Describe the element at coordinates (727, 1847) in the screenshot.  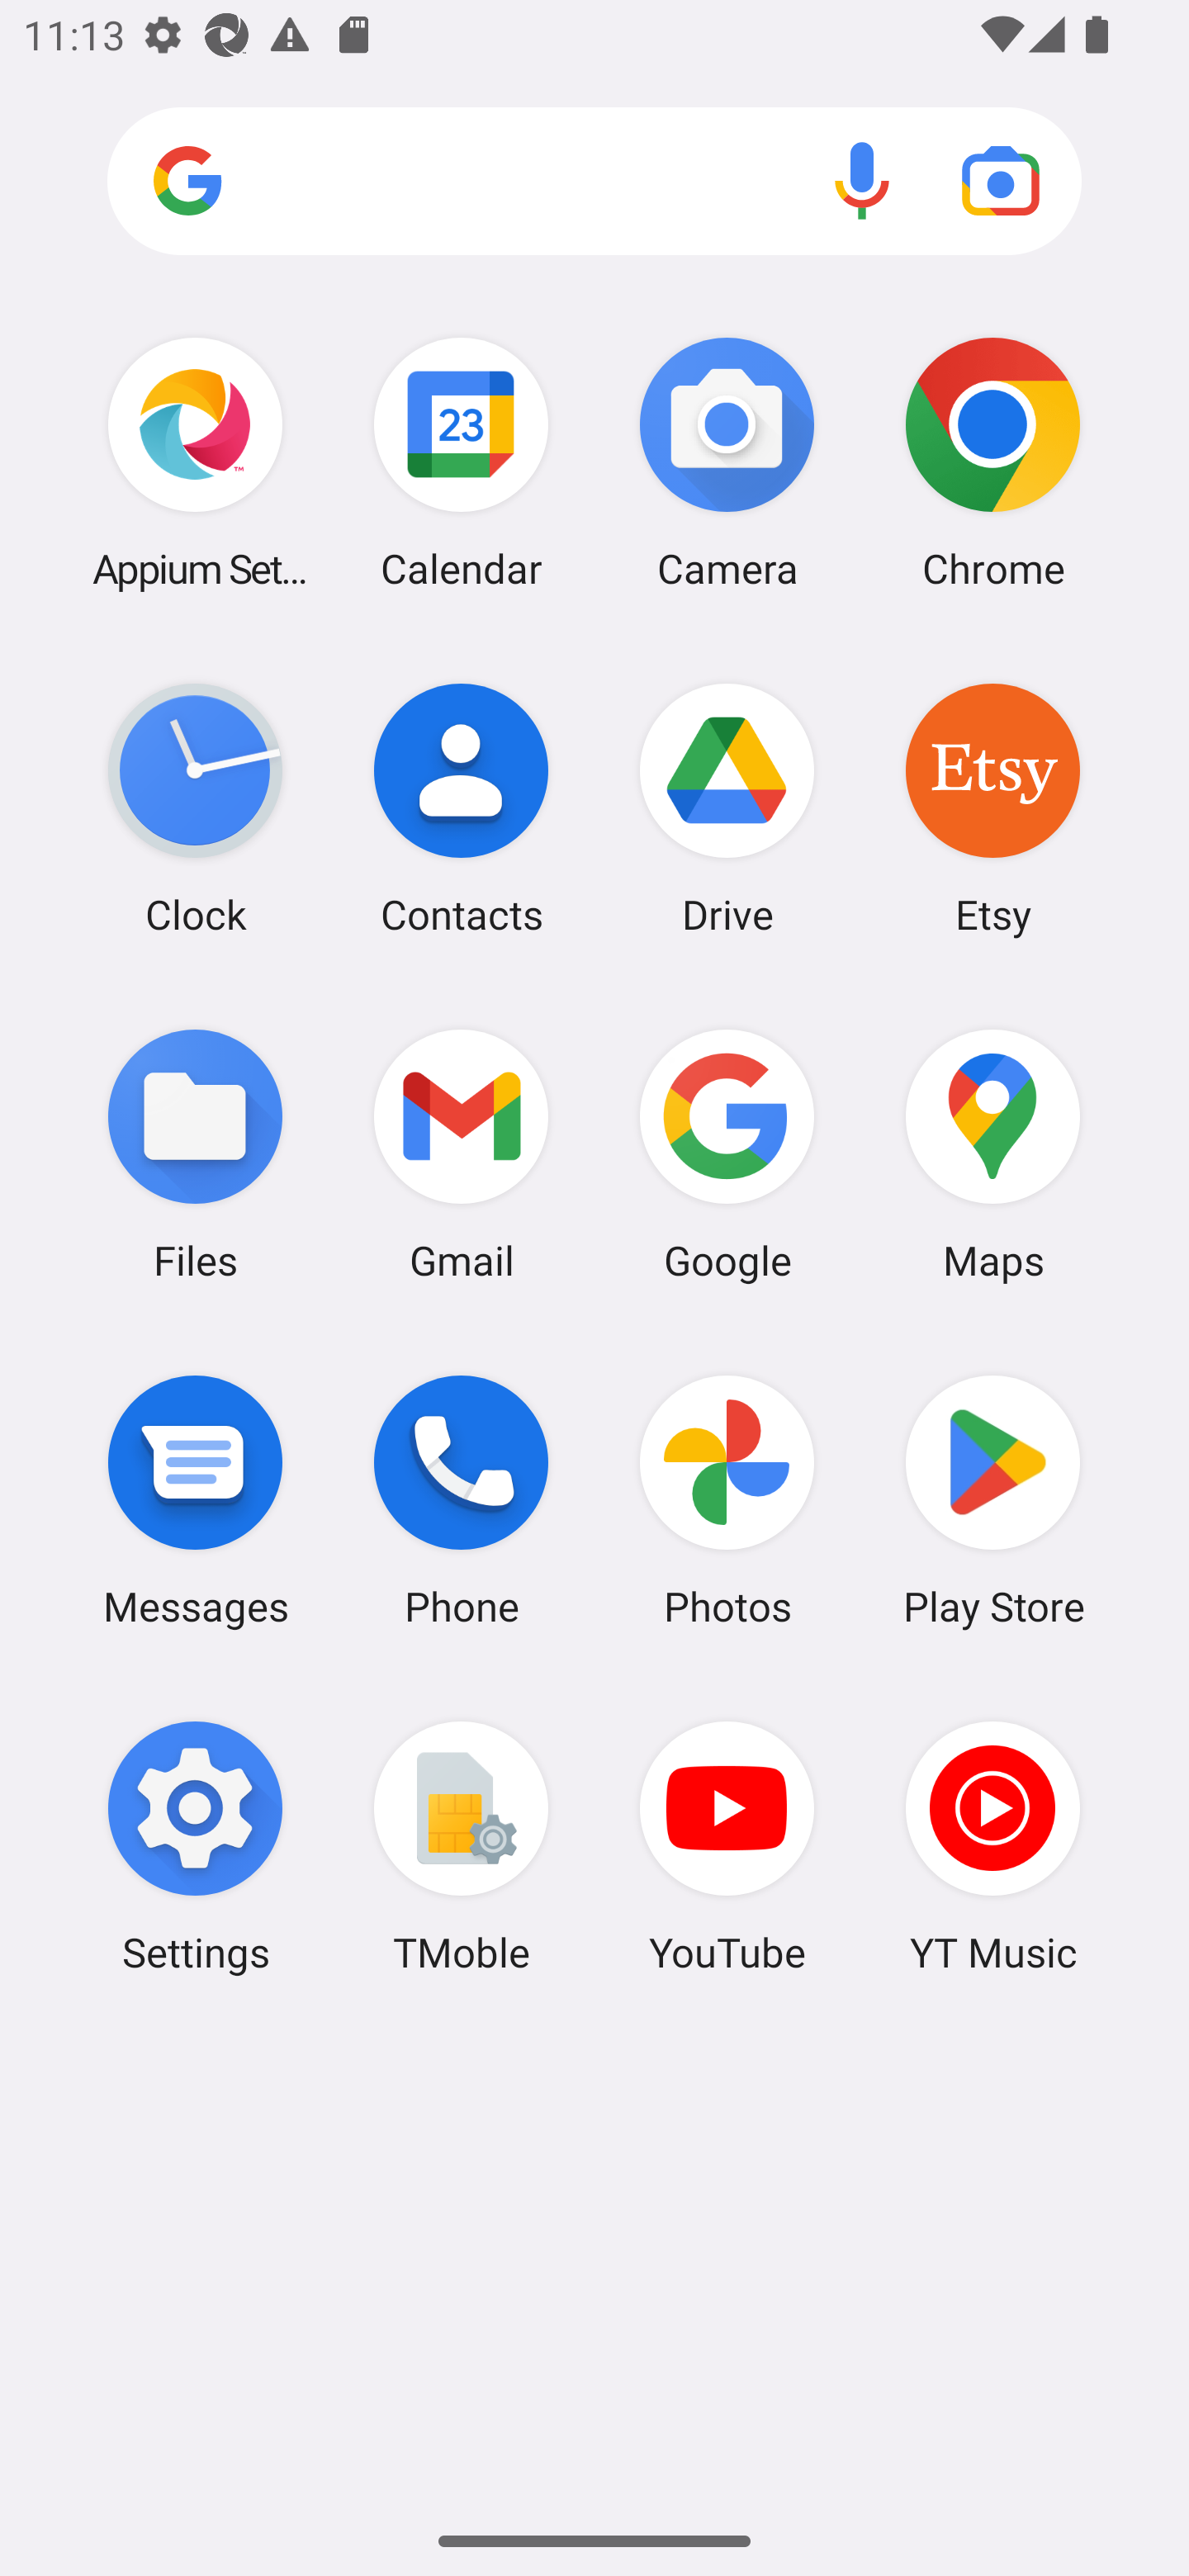
I see `YouTube` at that location.